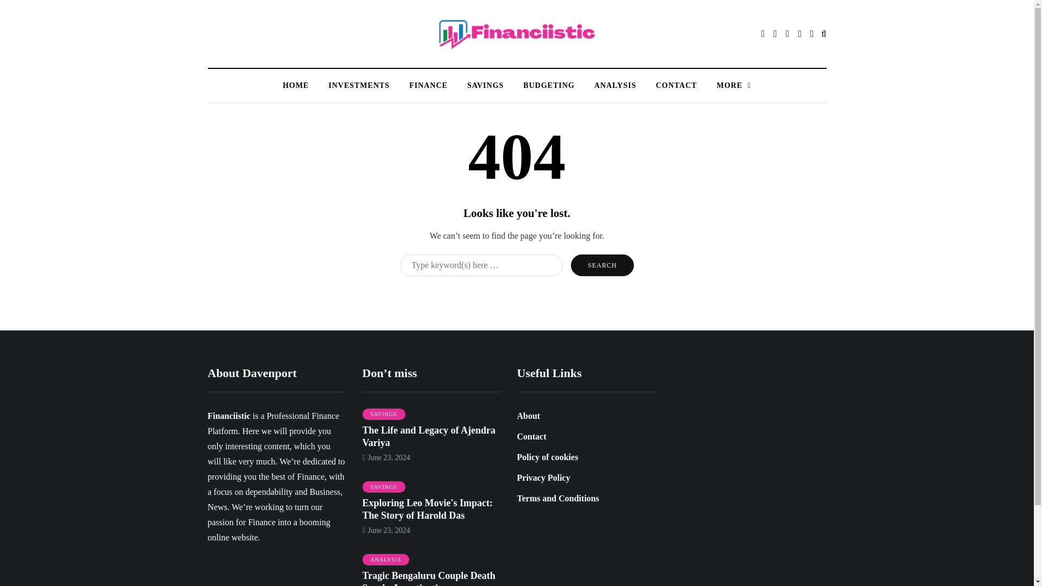  Describe the element at coordinates (615, 85) in the screenshot. I see `ANALYSIS` at that location.